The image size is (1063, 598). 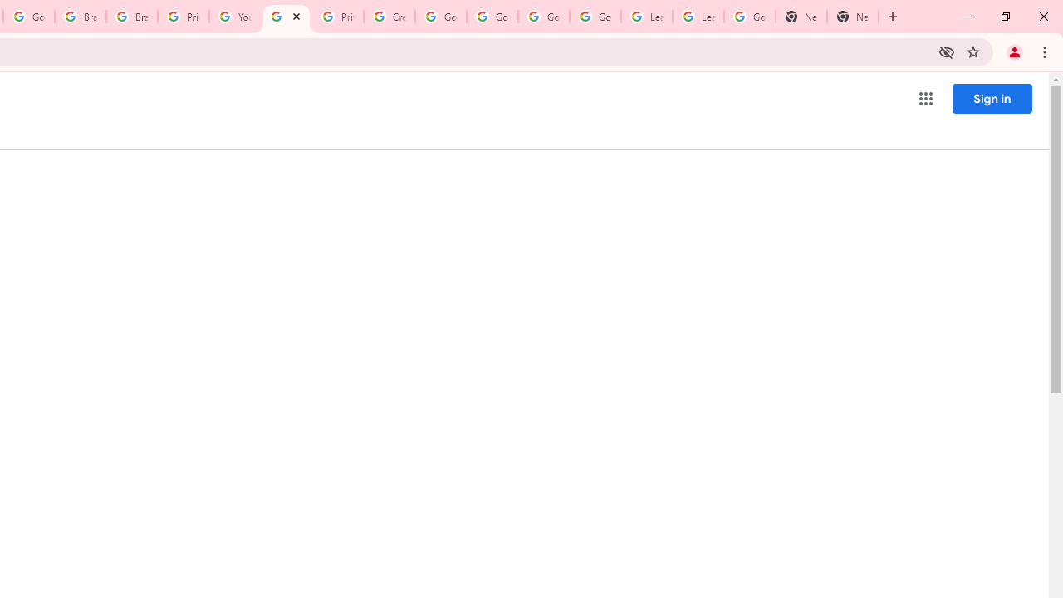 What do you see at coordinates (801, 17) in the screenshot?
I see `New Tab` at bounding box center [801, 17].